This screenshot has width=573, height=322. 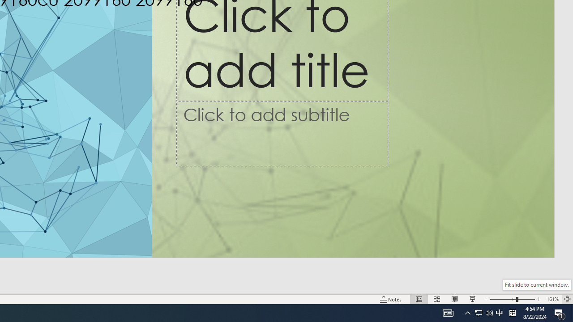 What do you see at coordinates (537, 284) in the screenshot?
I see `Fit slide to current window.` at bounding box center [537, 284].